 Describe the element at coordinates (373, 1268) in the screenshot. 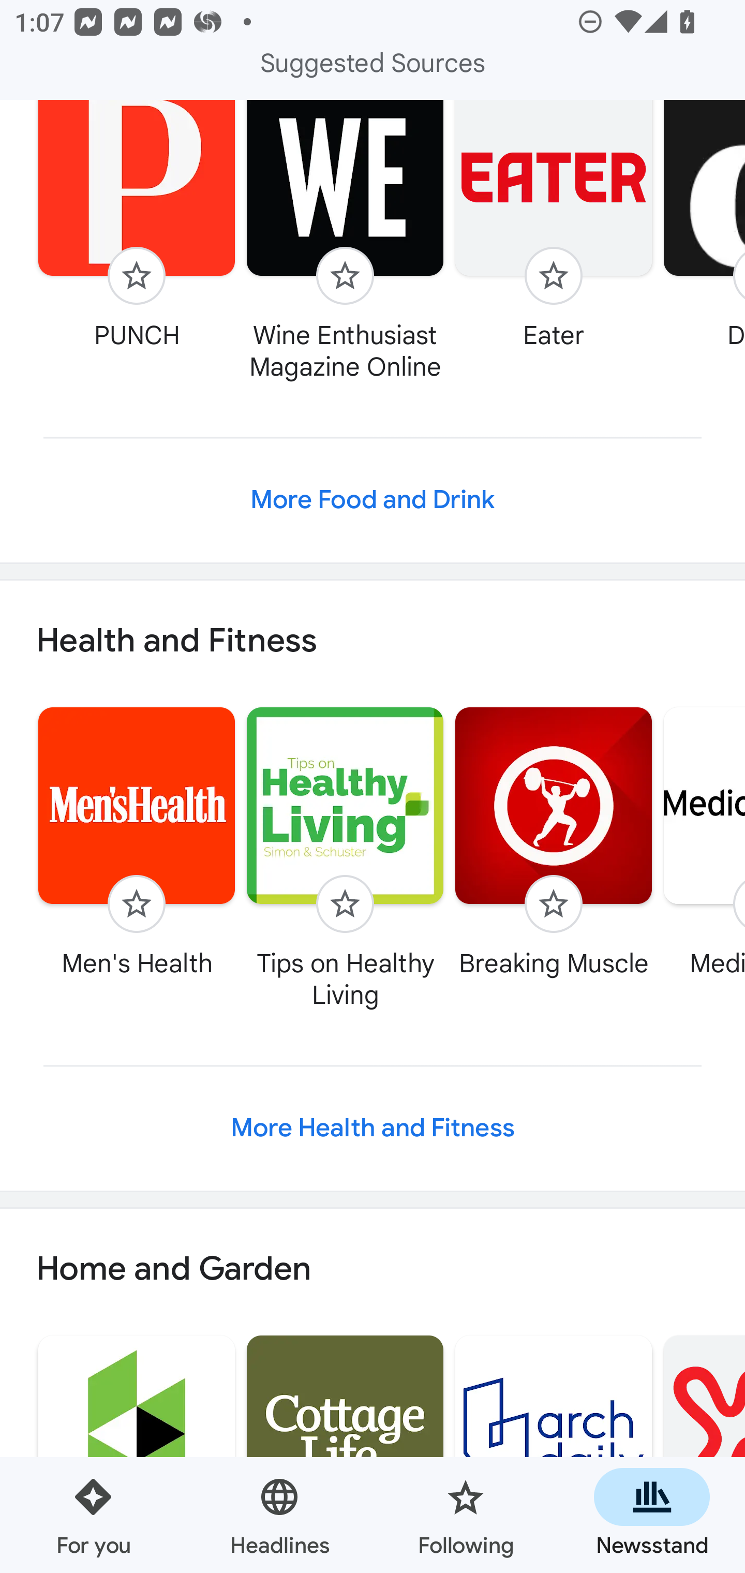

I see `Home and Garden` at that location.